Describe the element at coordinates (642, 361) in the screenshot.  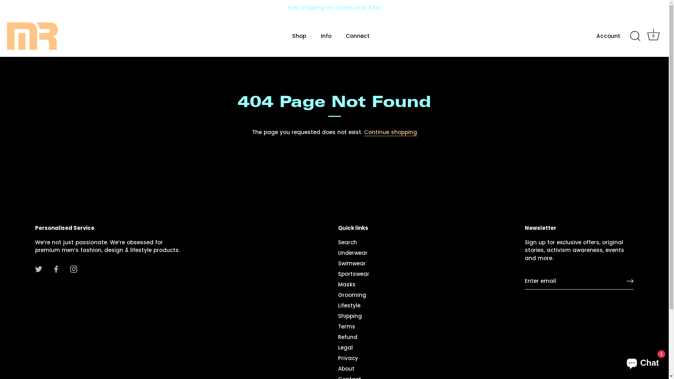
I see `Shopify online store chat` at that location.